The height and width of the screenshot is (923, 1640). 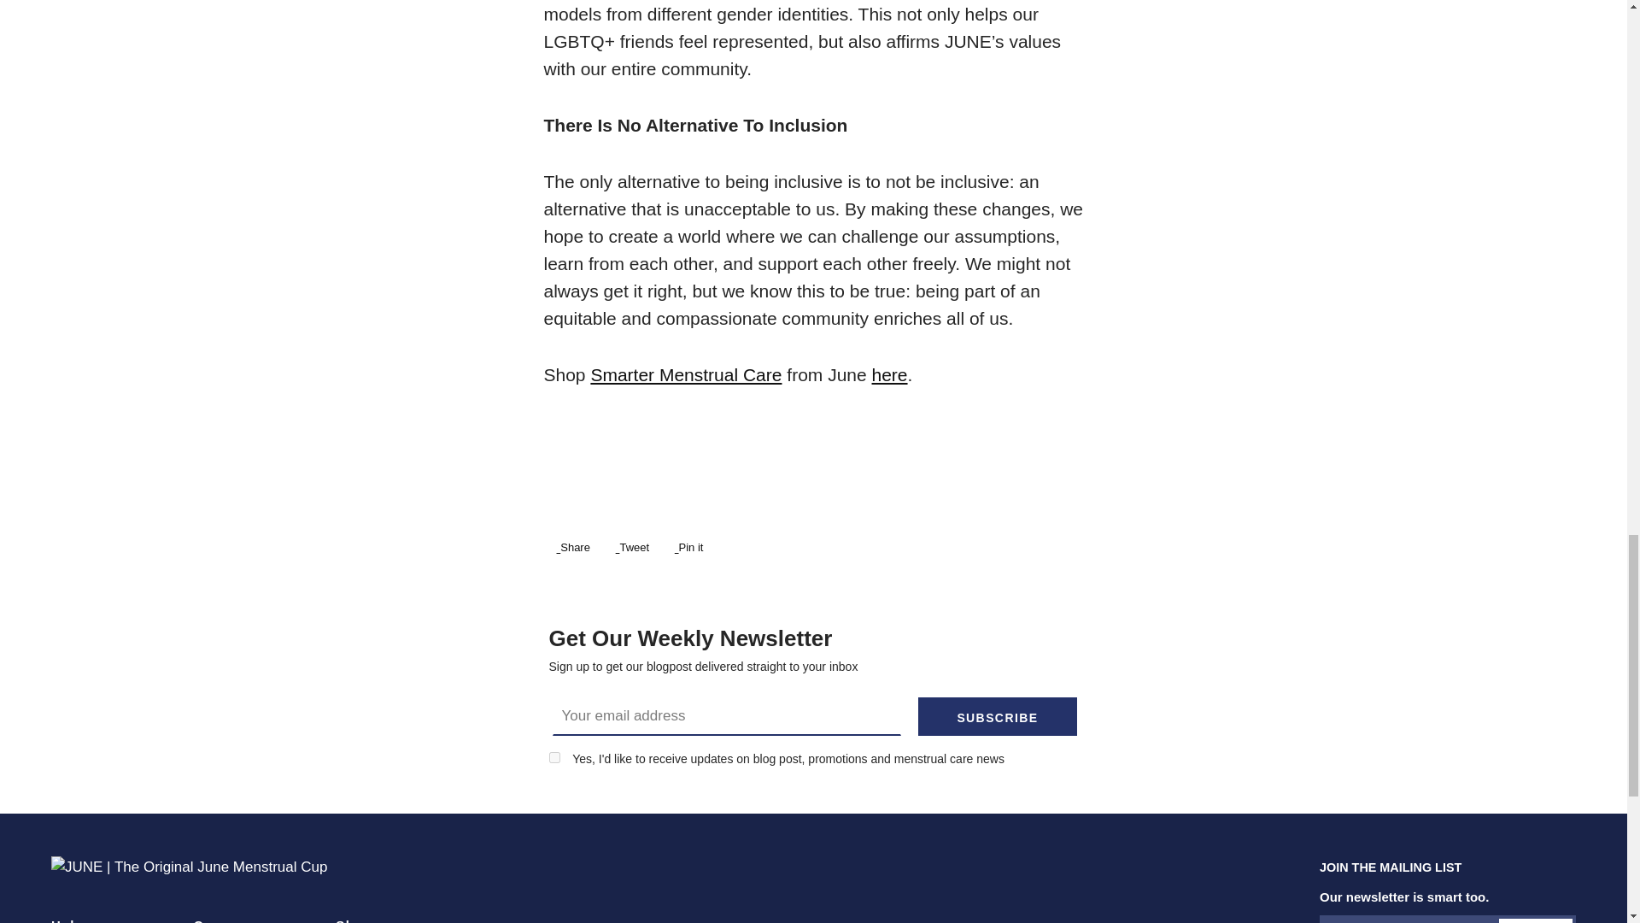 I want to click on Tweet on Twitter, so click(x=553, y=757).